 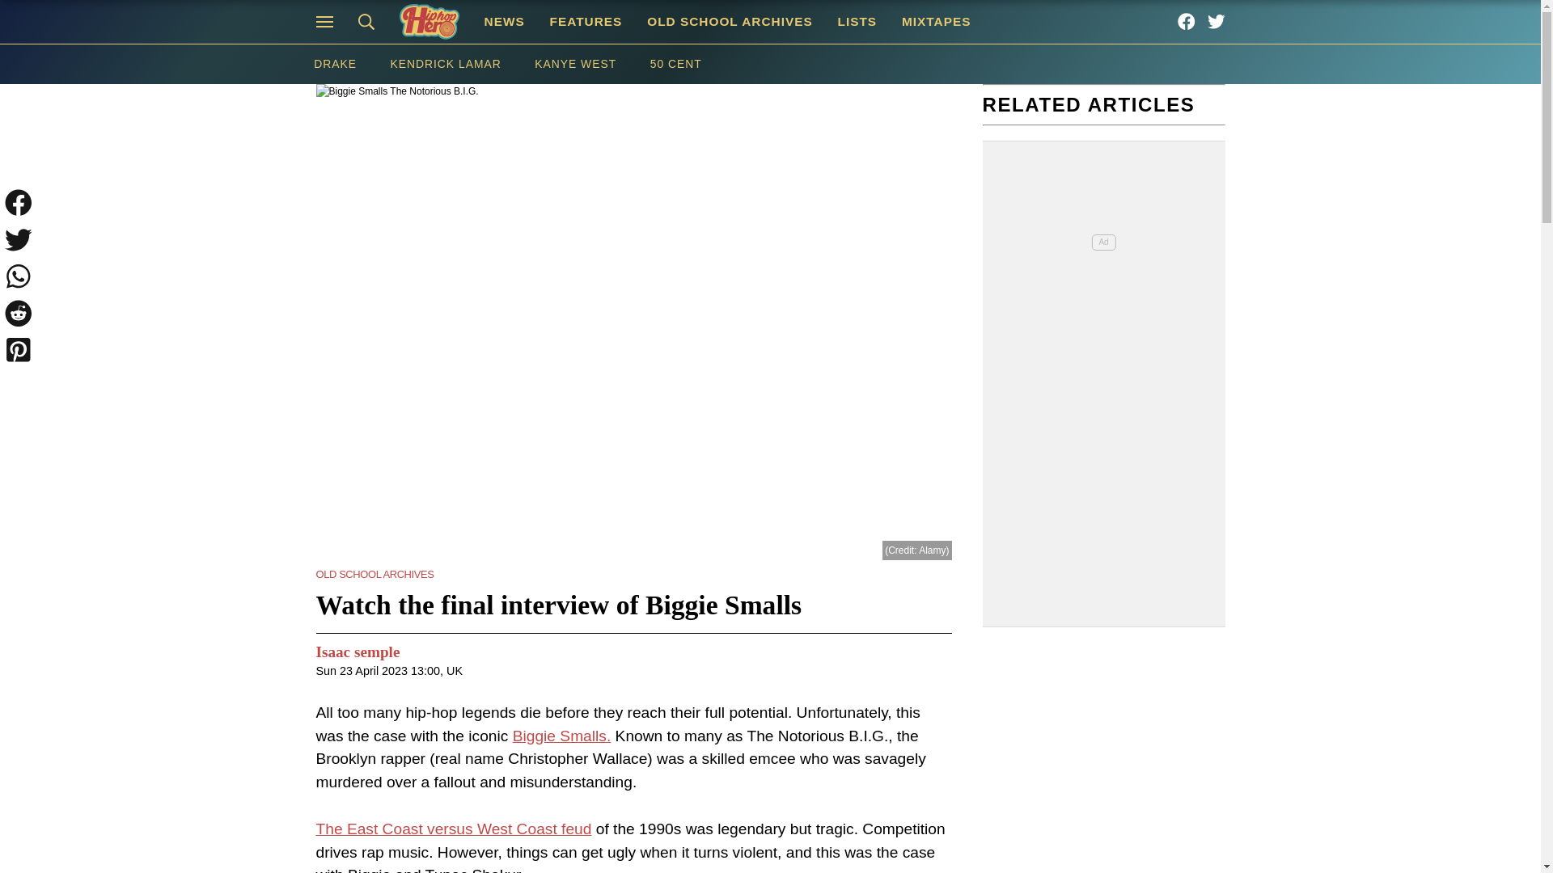 What do you see at coordinates (334, 64) in the screenshot?
I see `DRAKE` at bounding box center [334, 64].